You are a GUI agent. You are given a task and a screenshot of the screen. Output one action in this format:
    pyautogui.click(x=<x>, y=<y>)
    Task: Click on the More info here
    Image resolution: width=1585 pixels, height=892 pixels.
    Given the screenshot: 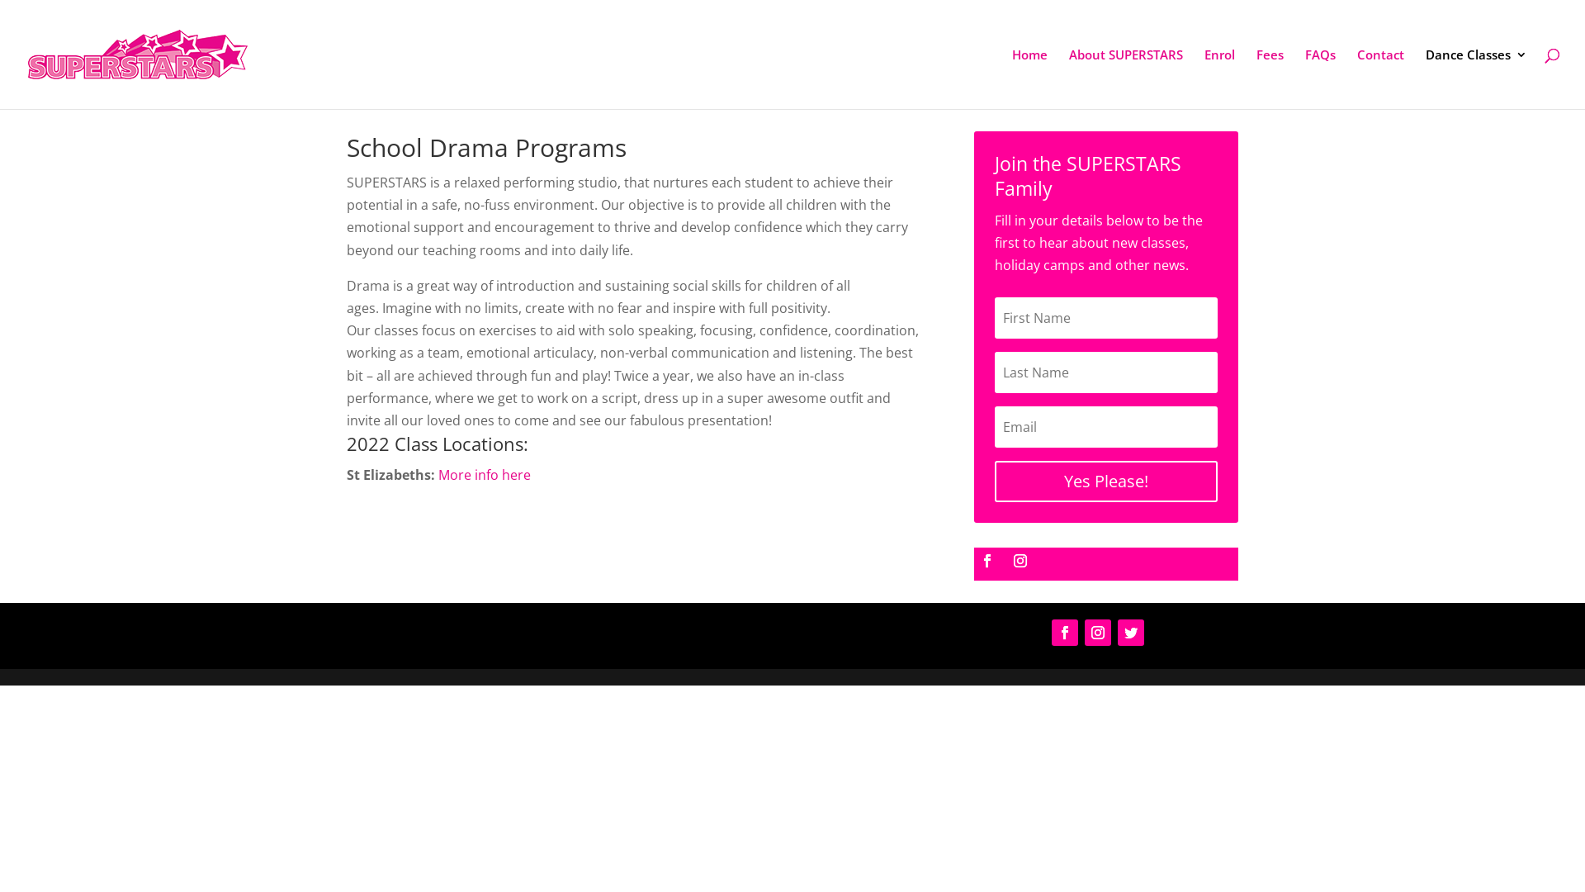 What is the action you would take?
    pyautogui.click(x=483, y=475)
    